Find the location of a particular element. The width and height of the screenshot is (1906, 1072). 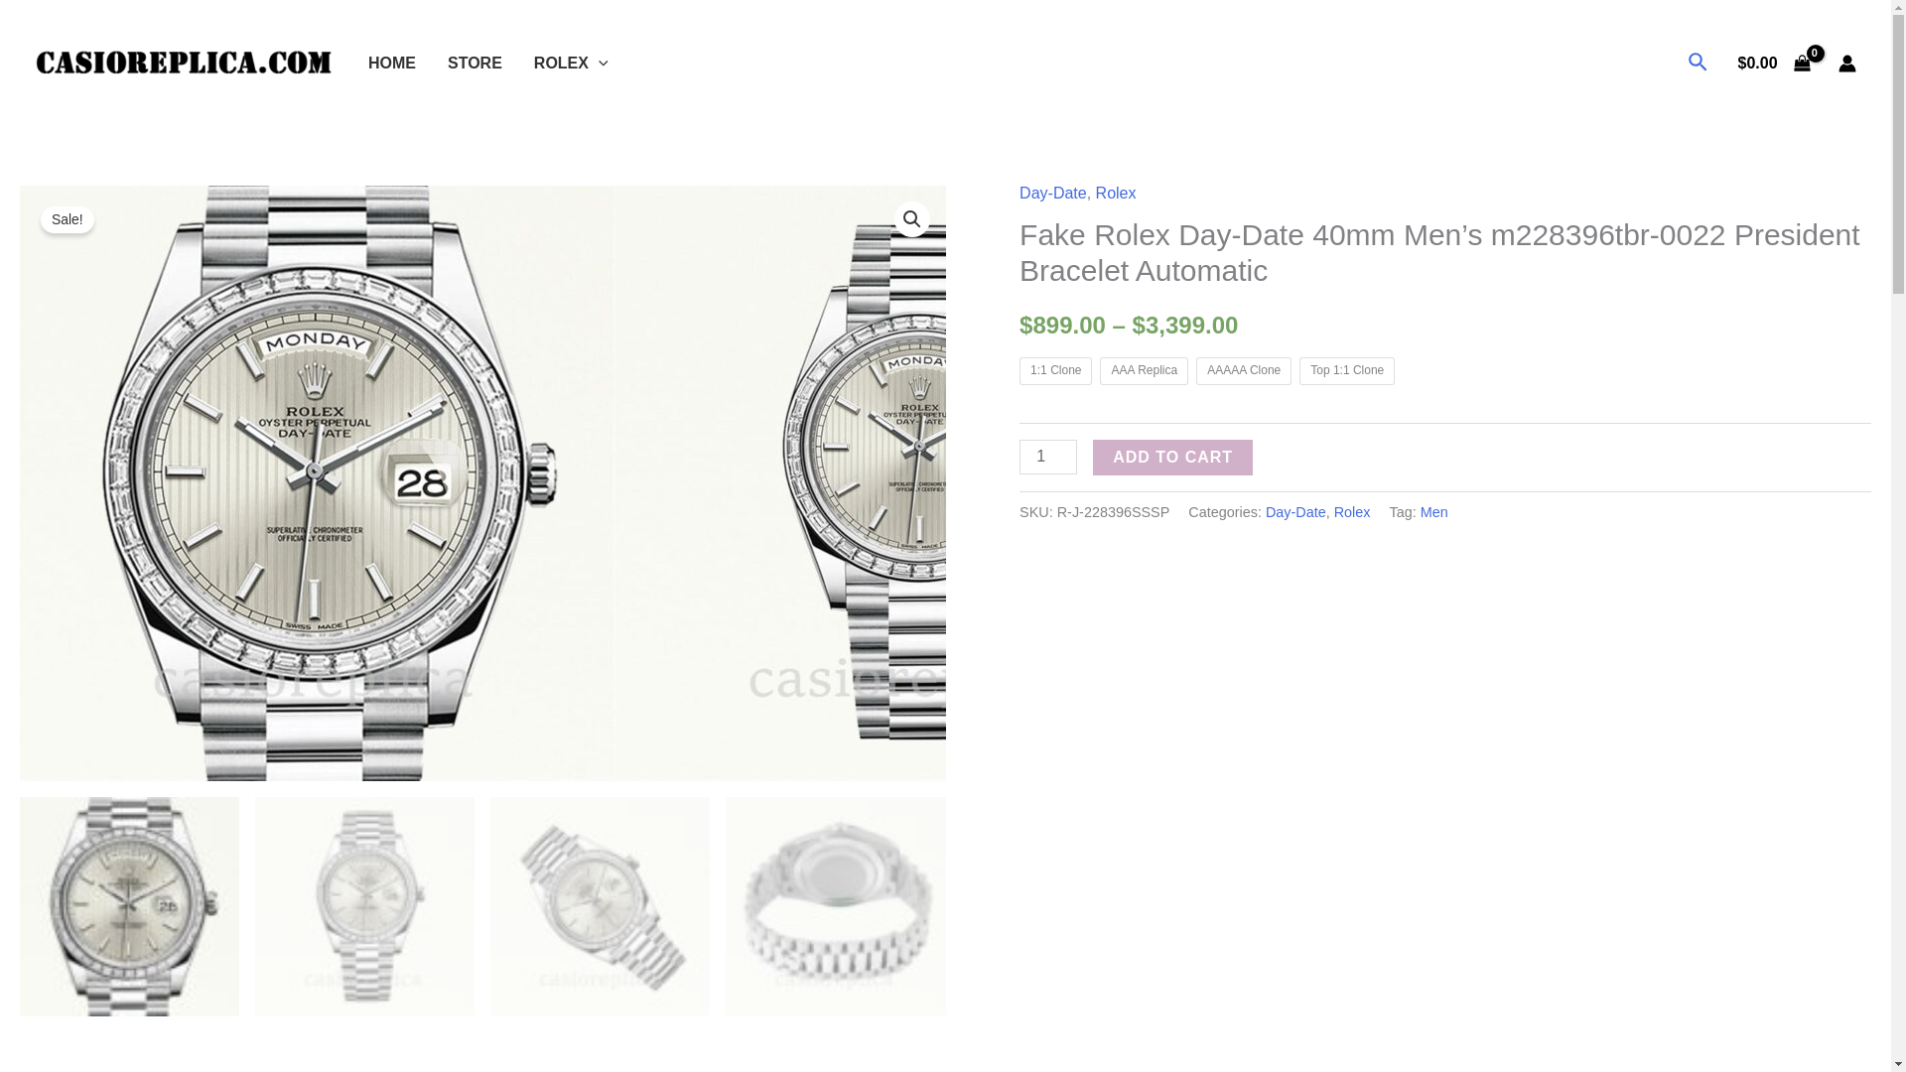

Day-Date is located at coordinates (1295, 511).